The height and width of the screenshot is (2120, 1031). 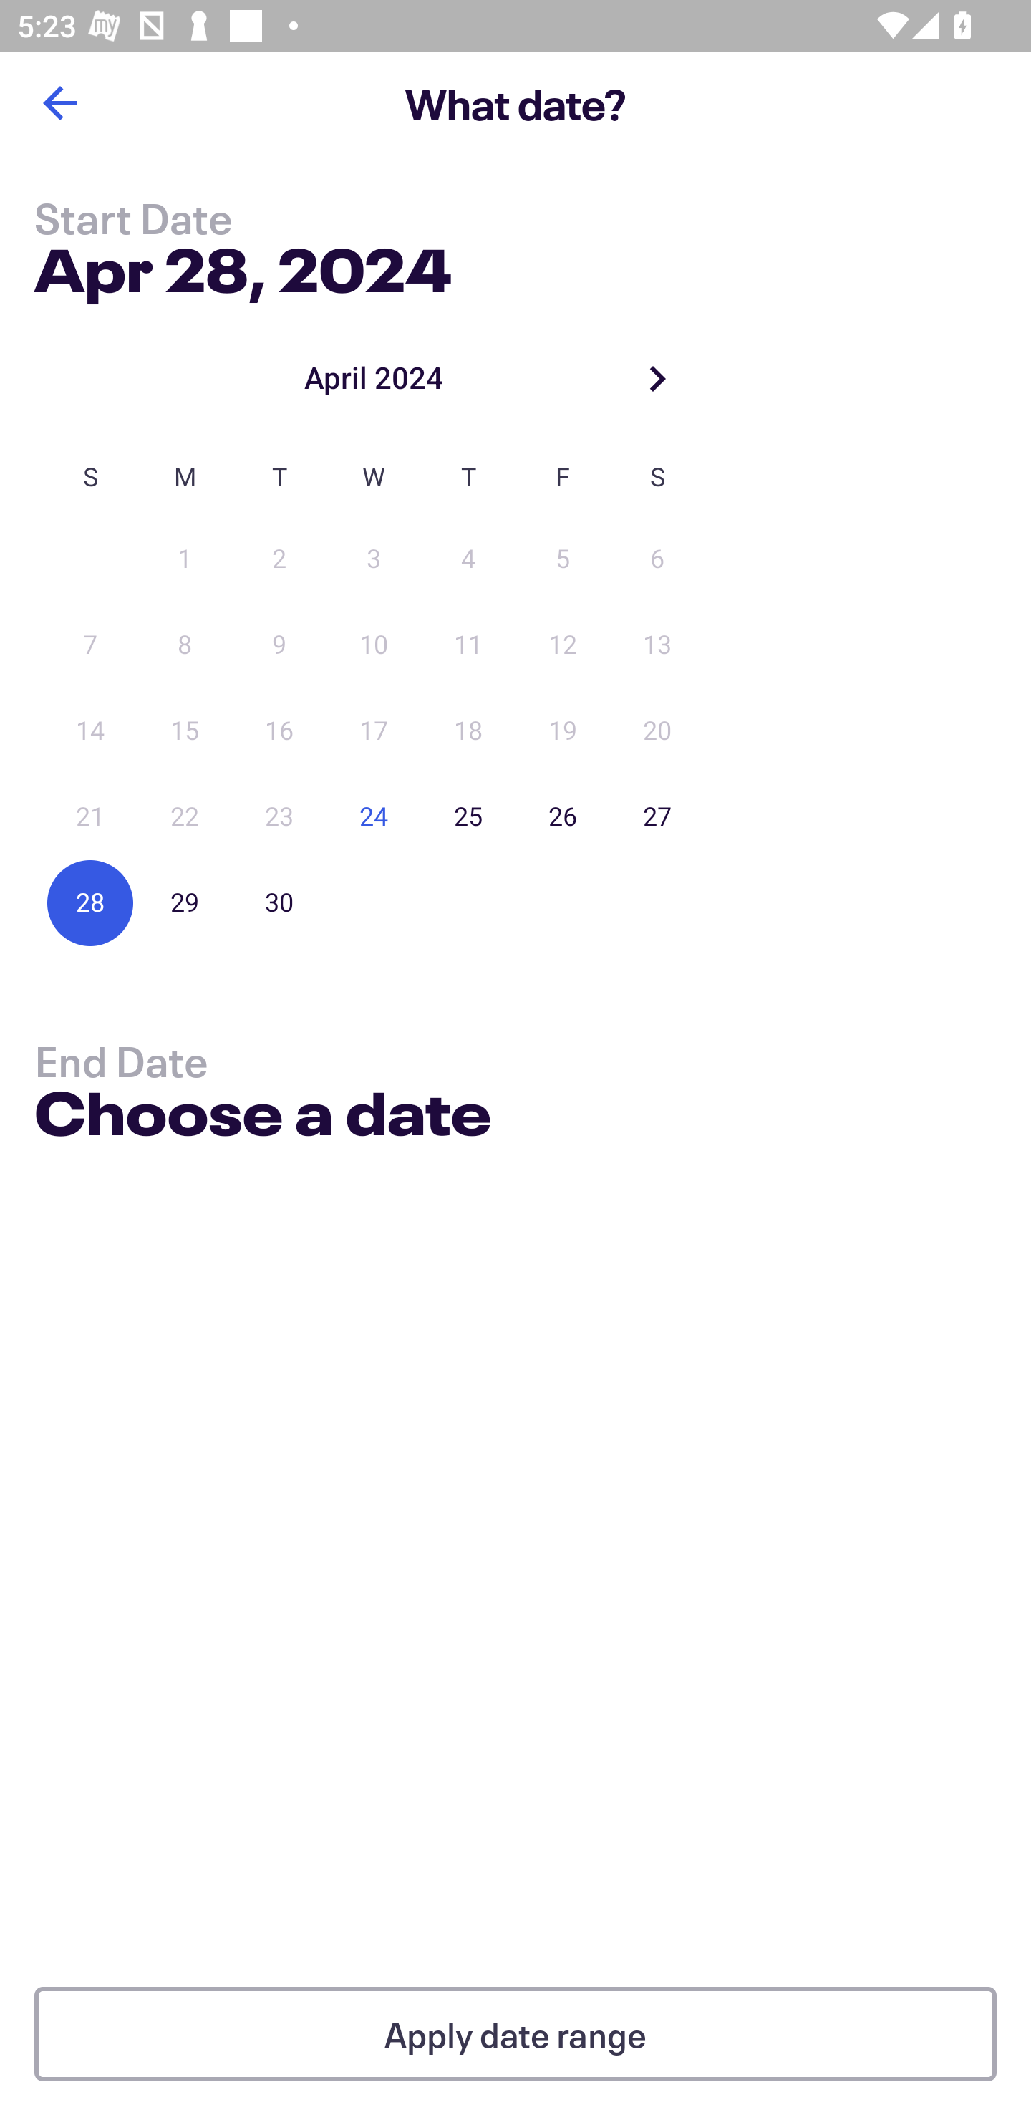 I want to click on Apr 28, 2024, so click(x=242, y=265).